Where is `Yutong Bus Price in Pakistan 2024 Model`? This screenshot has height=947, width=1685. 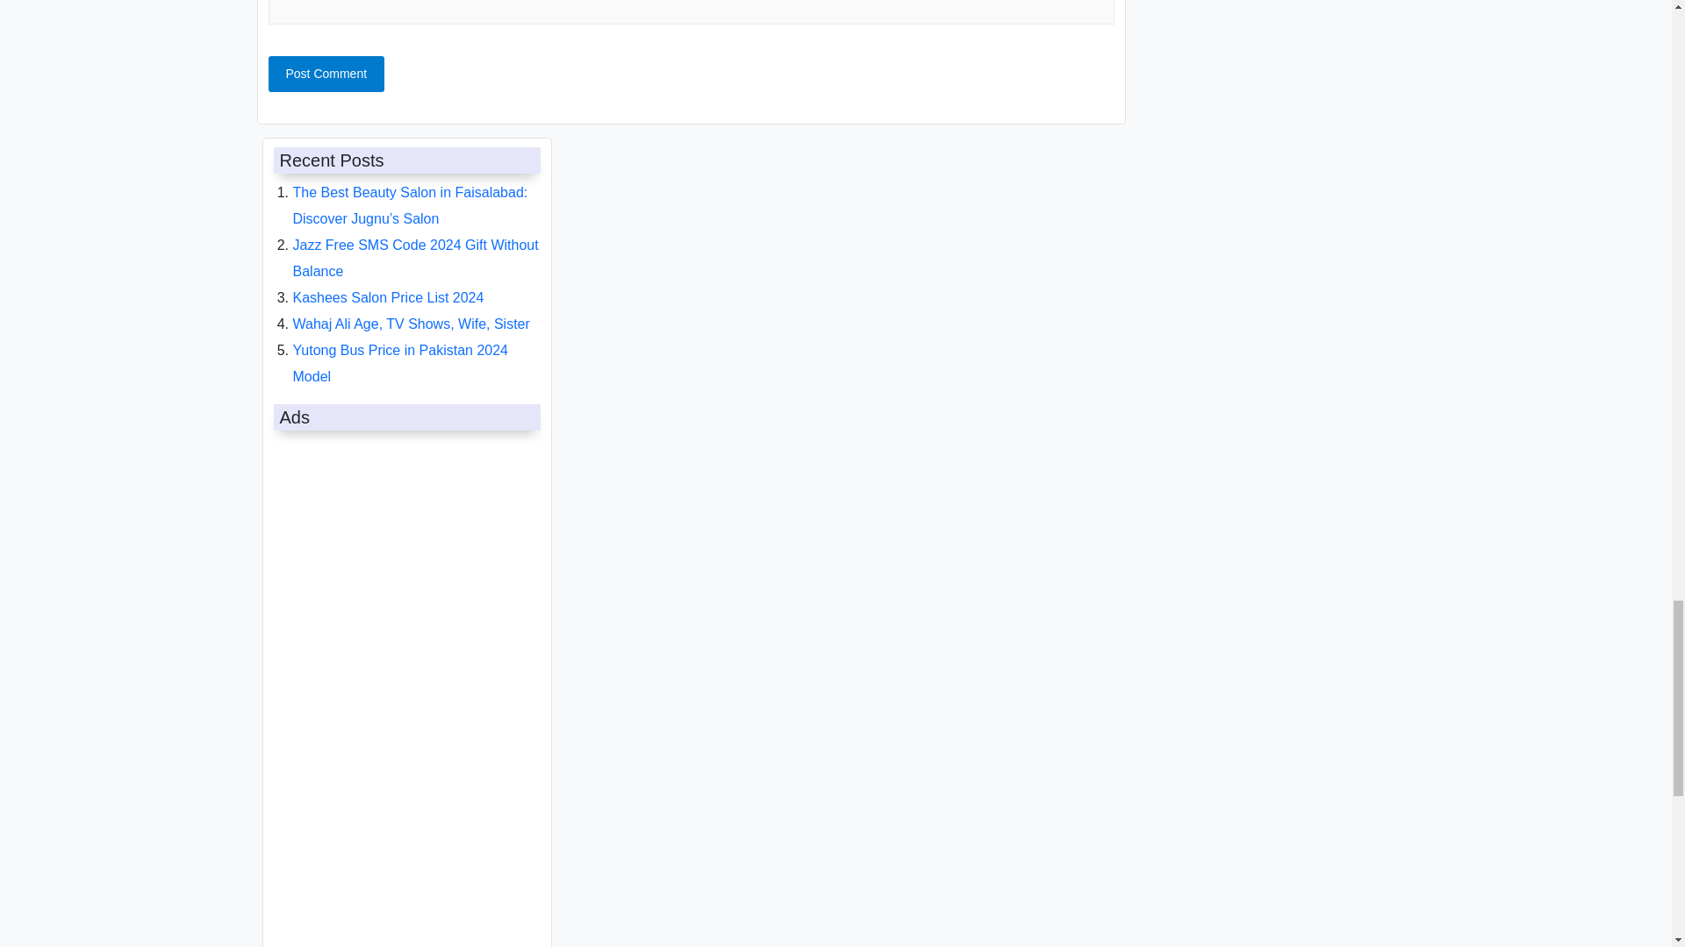
Yutong Bus Price in Pakistan 2024 Model is located at coordinates (400, 363).